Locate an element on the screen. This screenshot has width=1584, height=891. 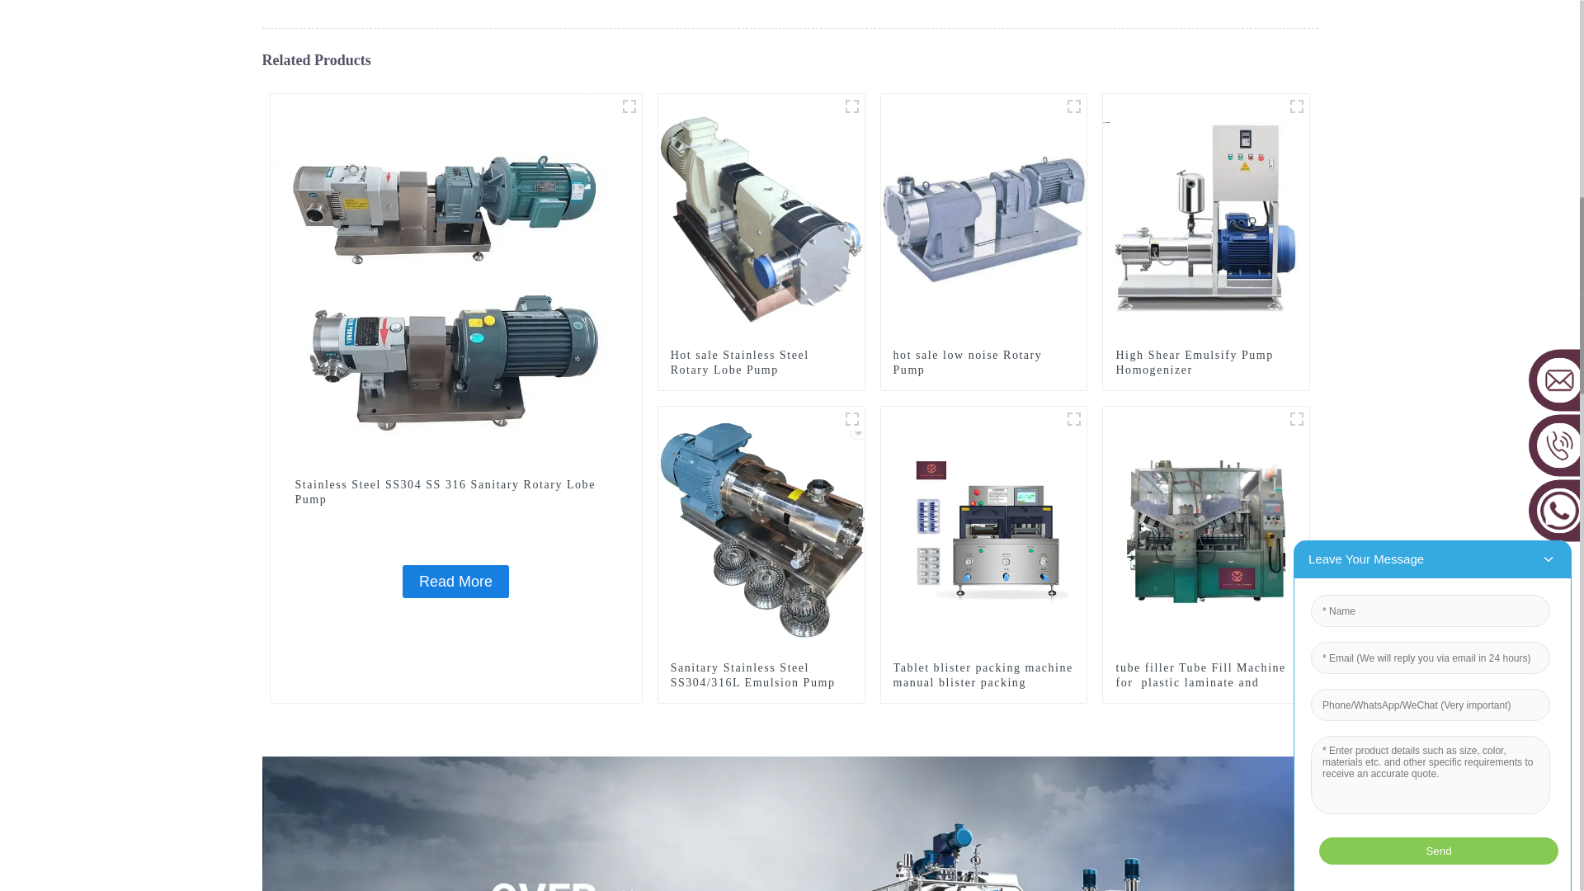
High Shear  Emulsify Pump  Homogenizer is located at coordinates (1206, 218).